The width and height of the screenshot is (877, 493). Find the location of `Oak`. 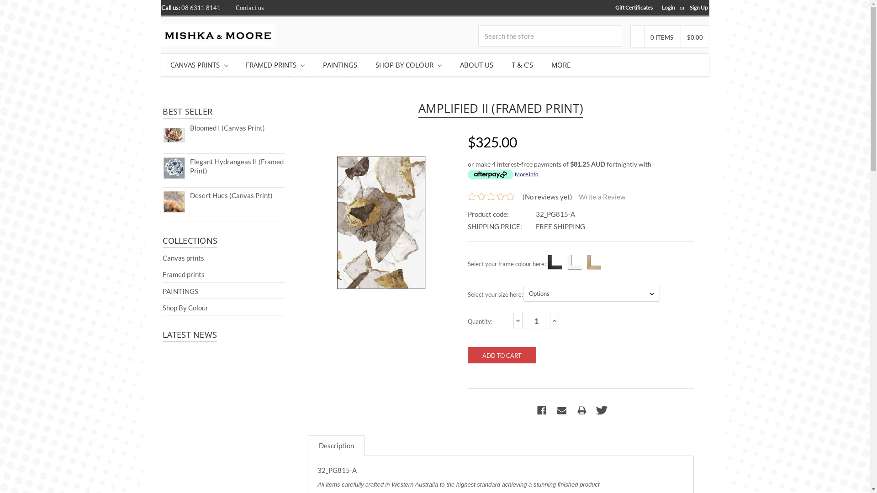

Oak is located at coordinates (593, 263).